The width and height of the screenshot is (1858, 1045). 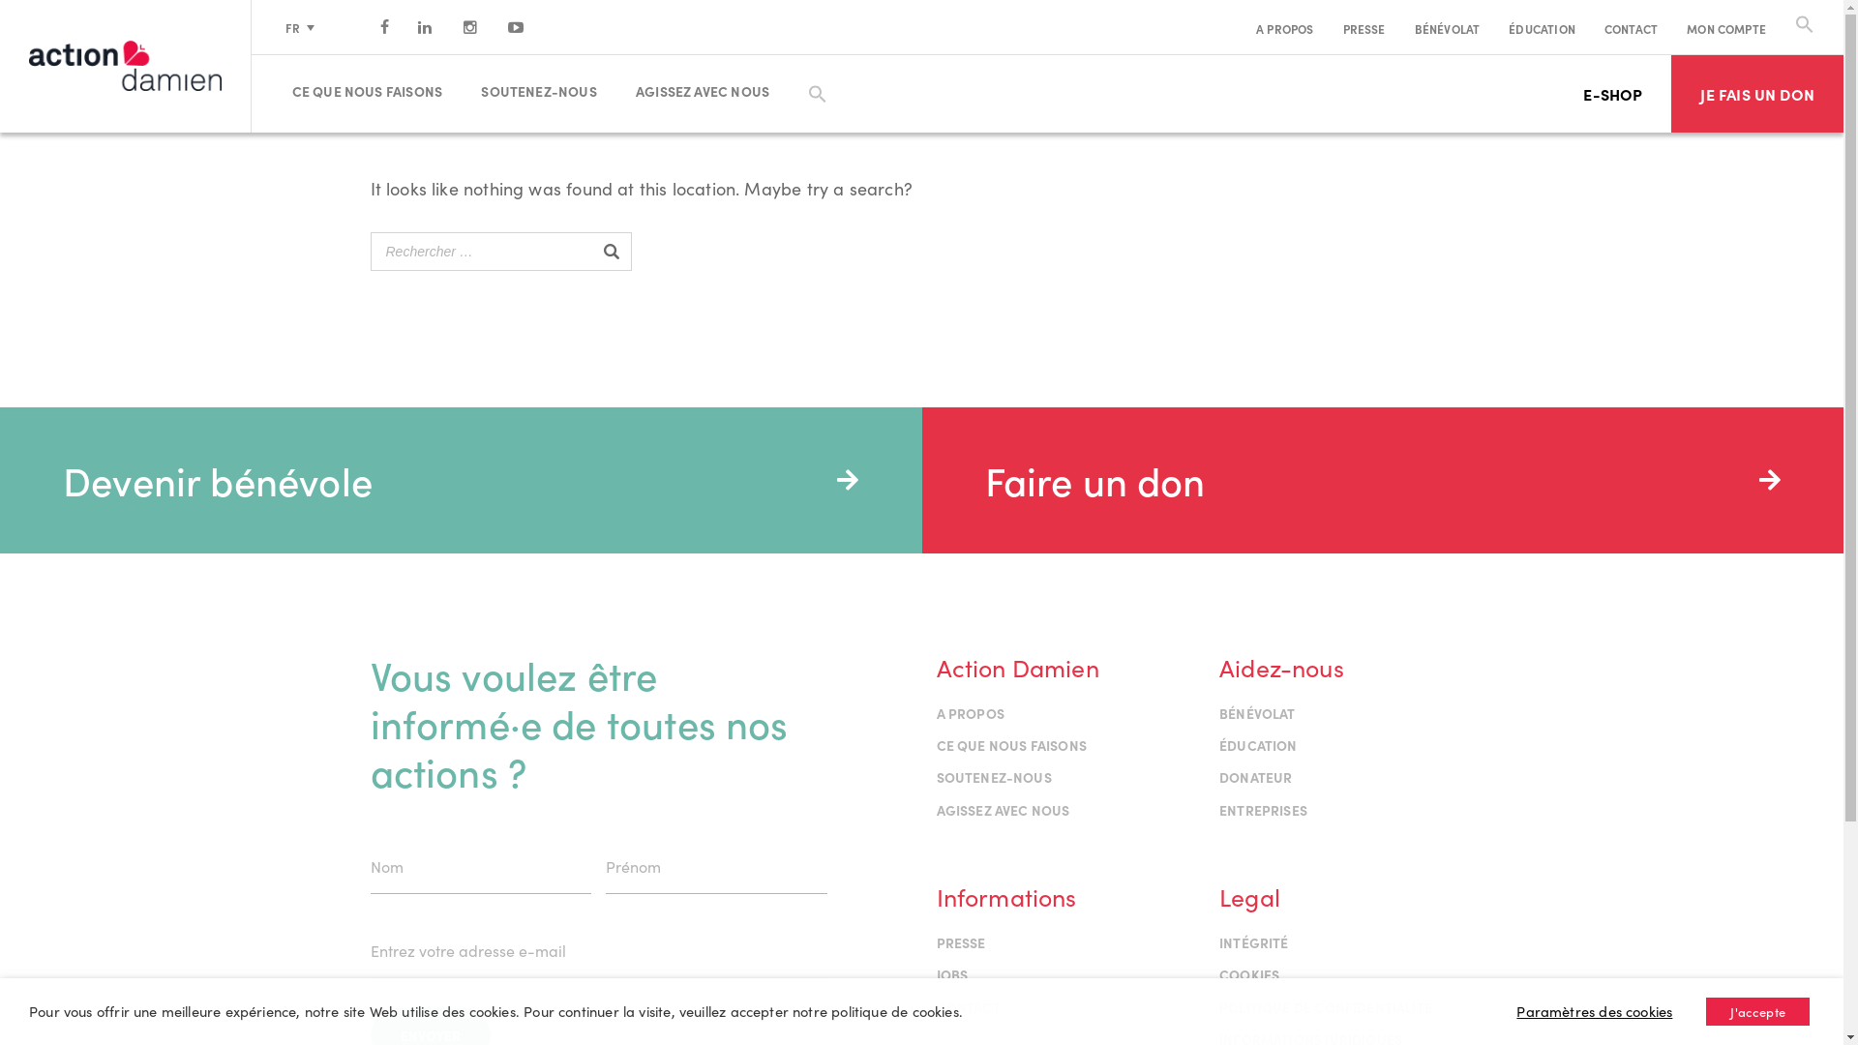 I want to click on CONTACT, so click(x=969, y=1007).